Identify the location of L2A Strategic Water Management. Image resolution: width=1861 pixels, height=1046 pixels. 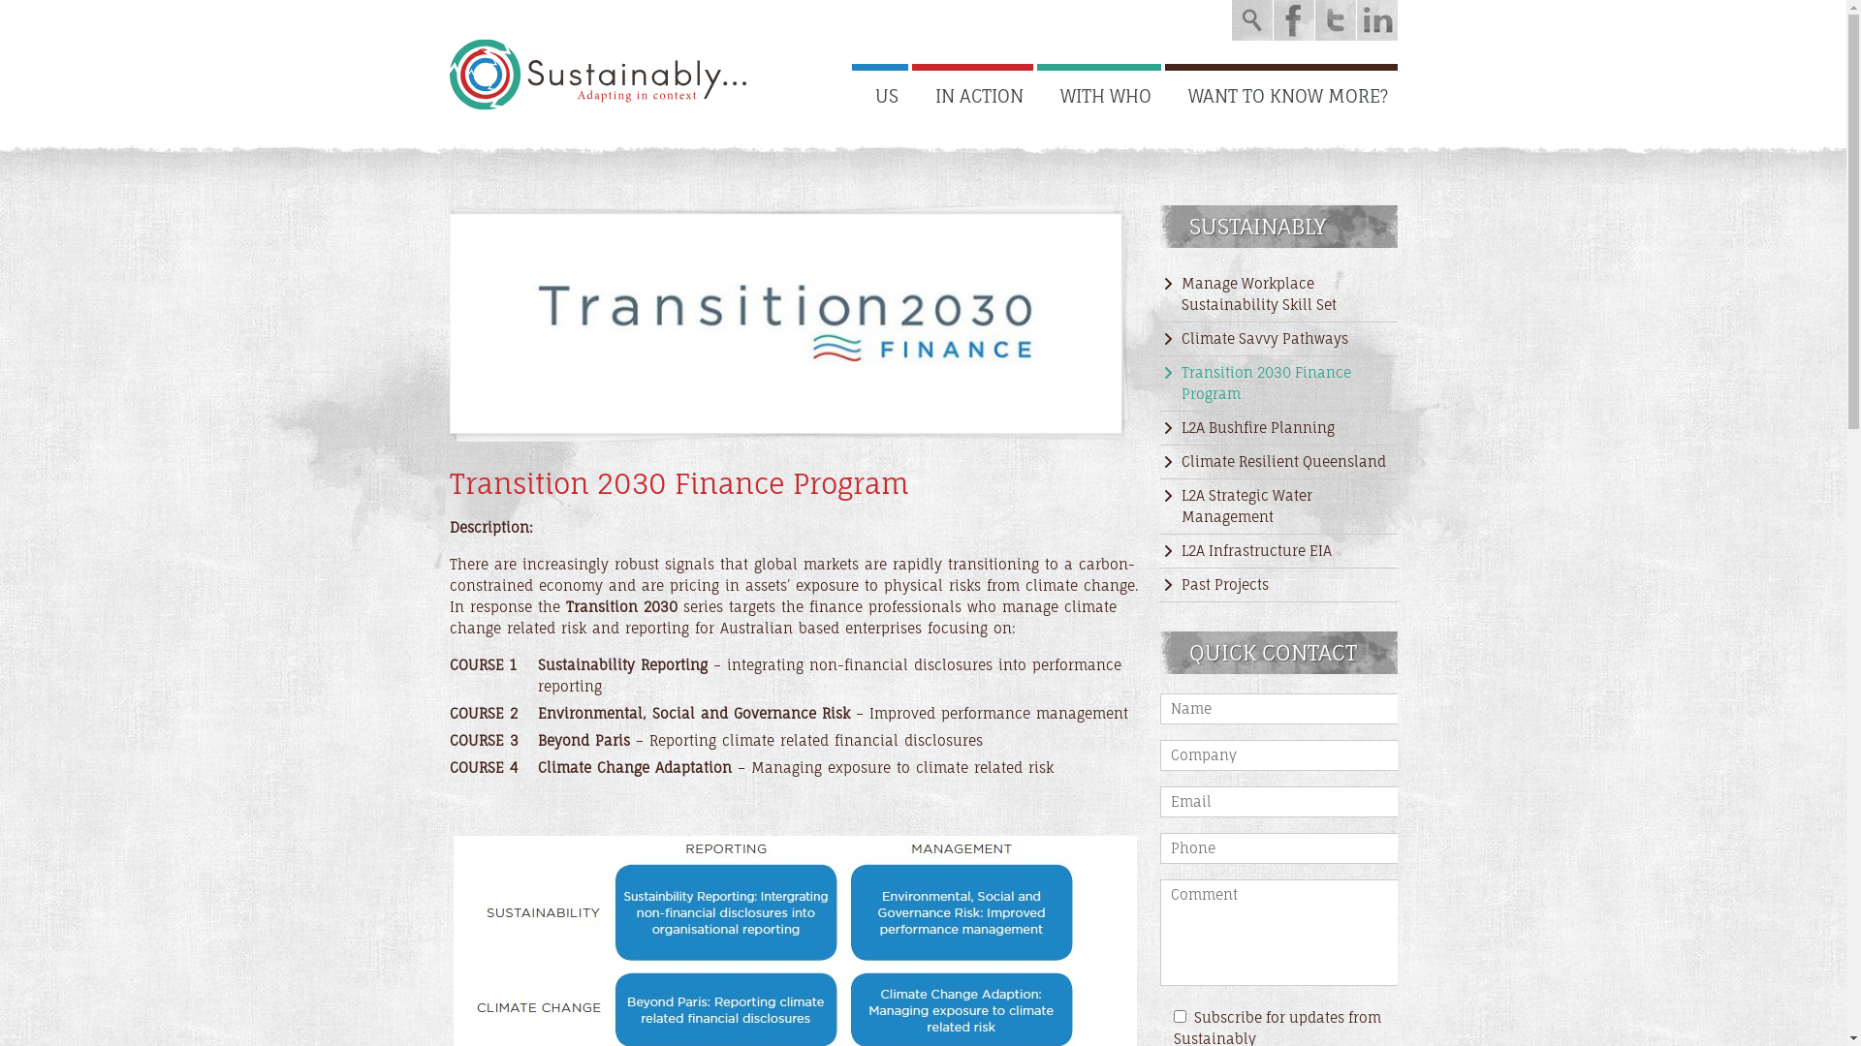
(1279, 507).